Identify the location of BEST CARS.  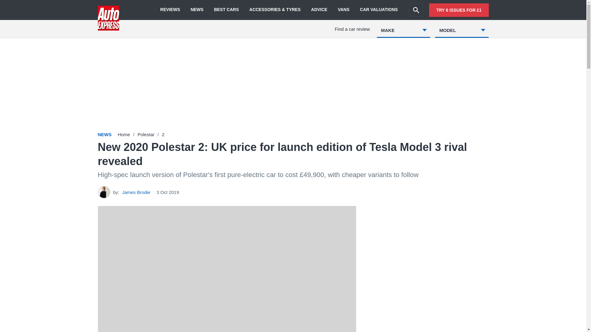
(226, 10).